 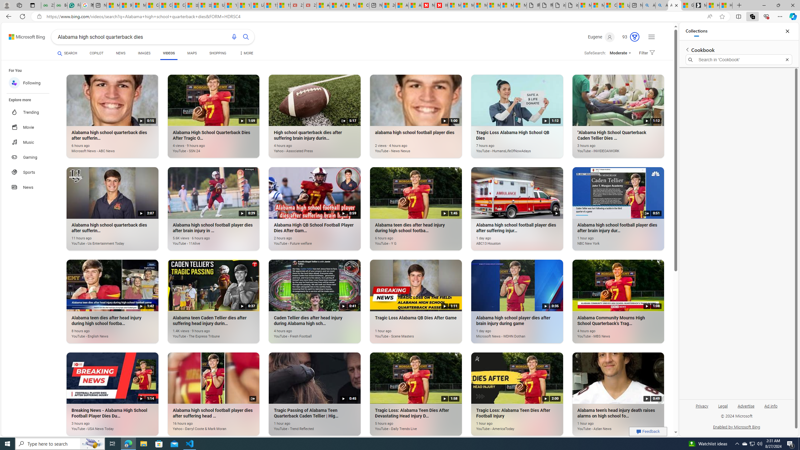 What do you see at coordinates (120, 53) in the screenshot?
I see `NEWS` at bounding box center [120, 53].